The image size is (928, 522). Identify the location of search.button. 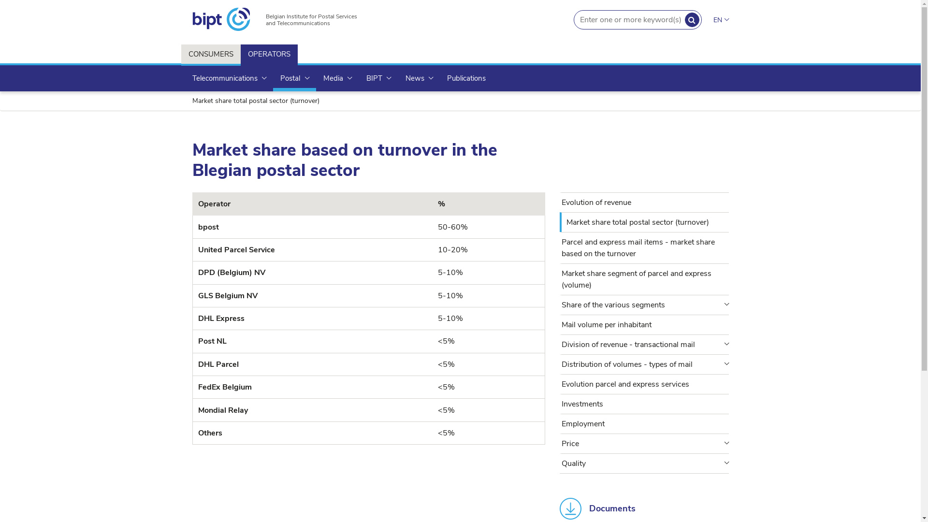
(692, 20).